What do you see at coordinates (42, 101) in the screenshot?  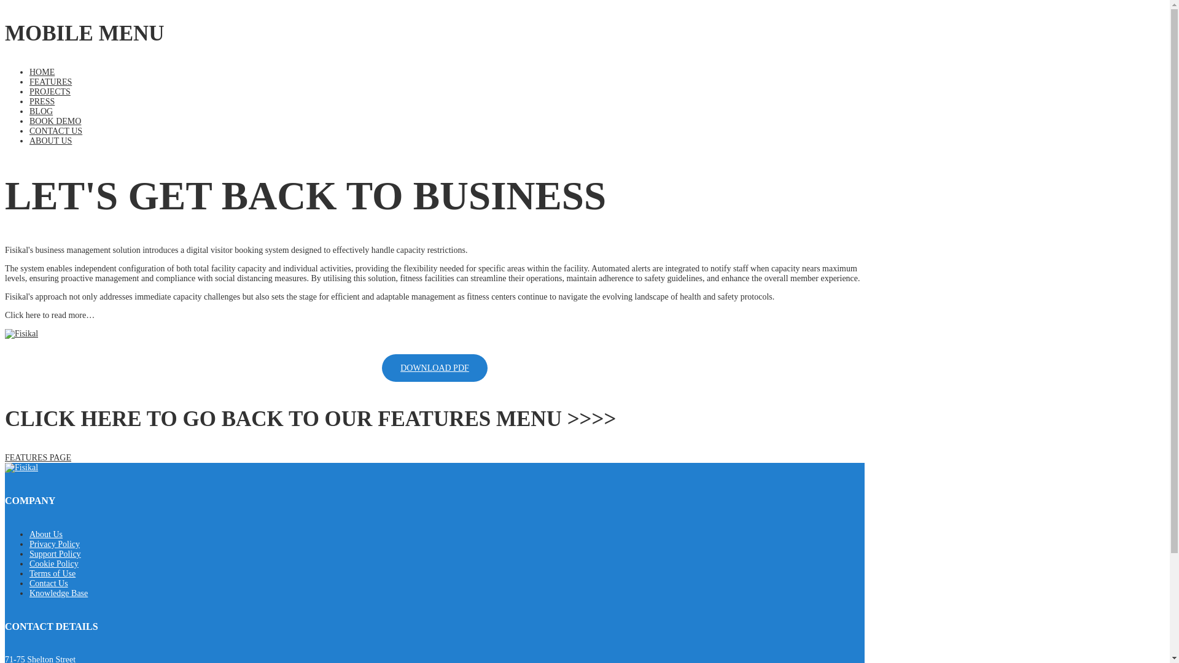 I see `PRESS` at bounding box center [42, 101].